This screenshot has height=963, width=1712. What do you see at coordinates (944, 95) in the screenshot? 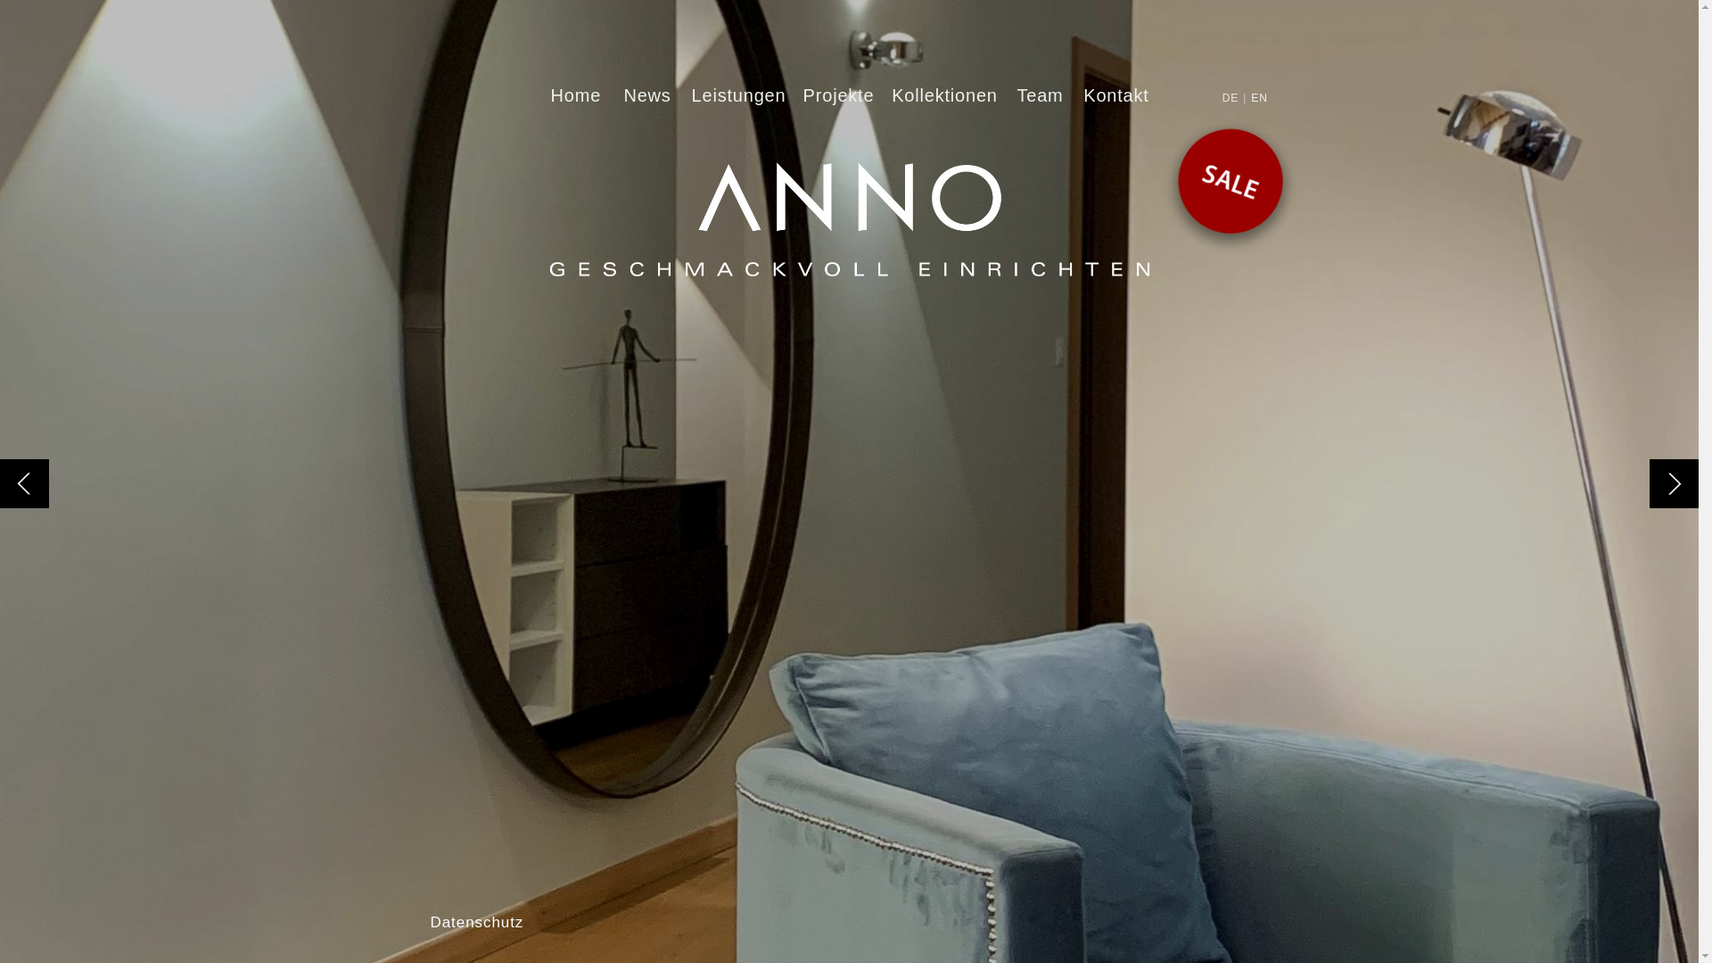
I see `Kollektionen` at bounding box center [944, 95].